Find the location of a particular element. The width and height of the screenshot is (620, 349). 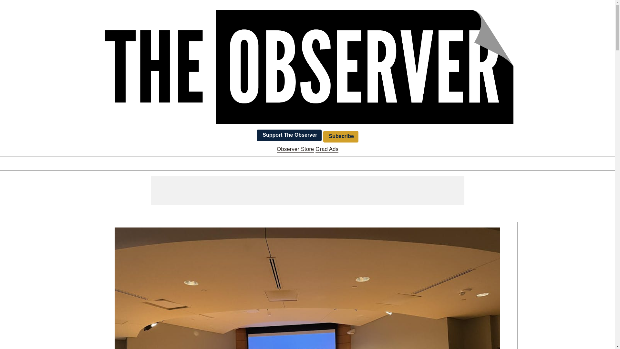

Observer Store is located at coordinates (295, 149).